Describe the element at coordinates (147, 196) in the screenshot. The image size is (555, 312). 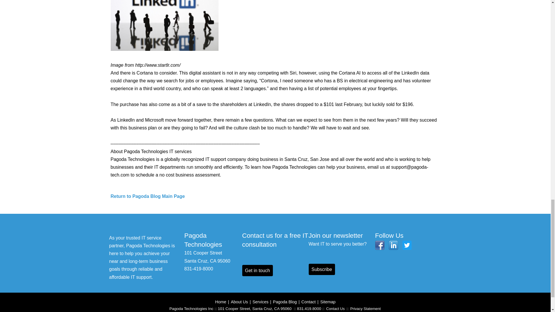
I see `Return to Pagoda Blog Main Page` at that location.